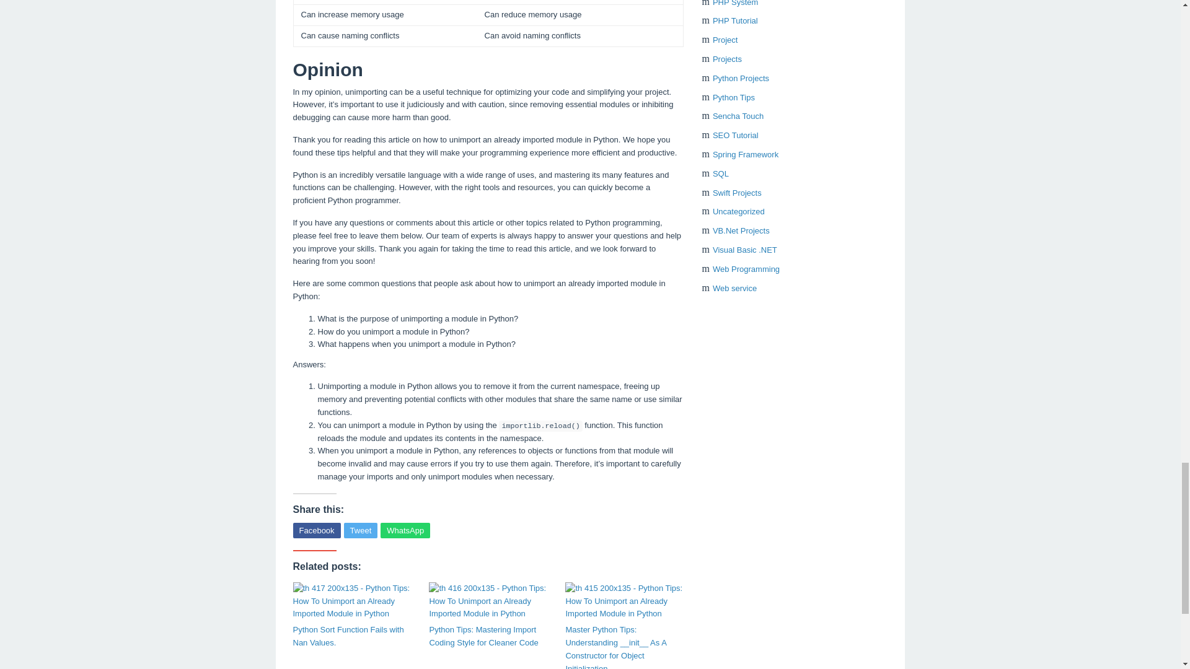  Describe the element at coordinates (361, 530) in the screenshot. I see `Tweet this` at that location.